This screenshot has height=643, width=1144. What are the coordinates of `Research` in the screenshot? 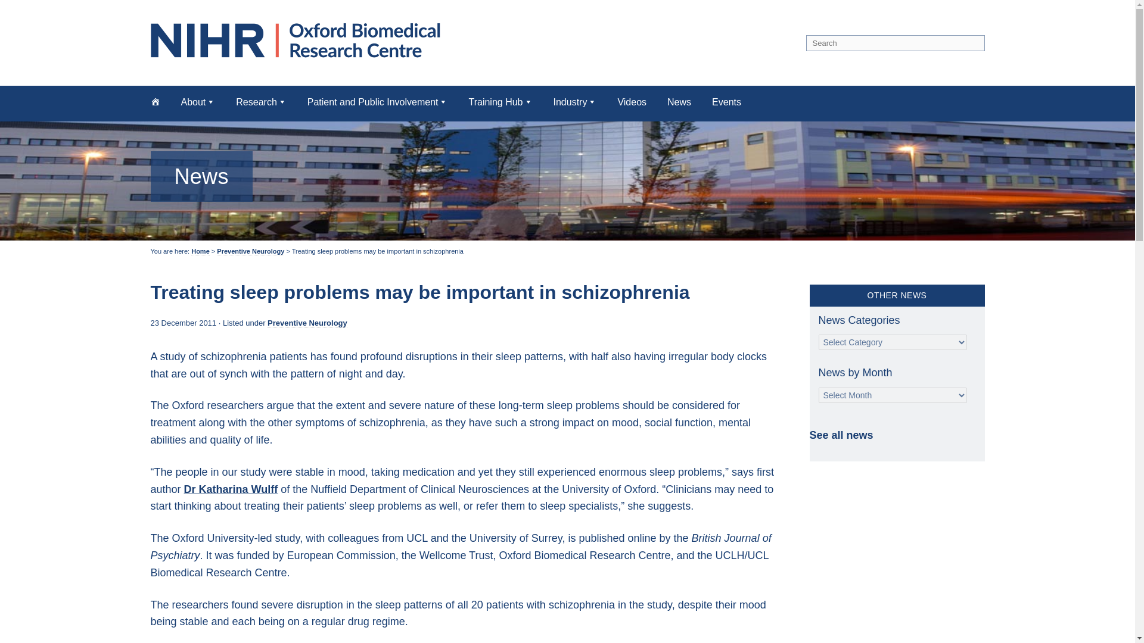 It's located at (261, 101).